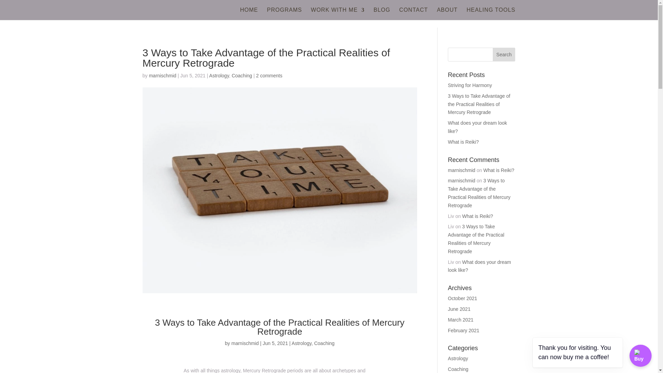 This screenshot has width=663, height=373. What do you see at coordinates (245, 343) in the screenshot?
I see `Posts by marnischmid` at bounding box center [245, 343].